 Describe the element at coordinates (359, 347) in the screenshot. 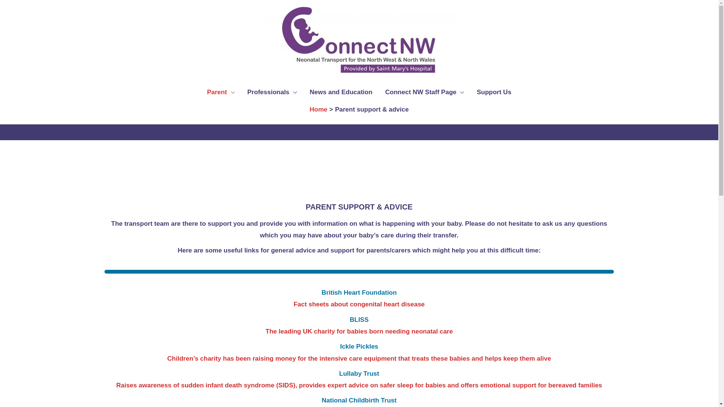

I see `Ickle Pickles` at that location.